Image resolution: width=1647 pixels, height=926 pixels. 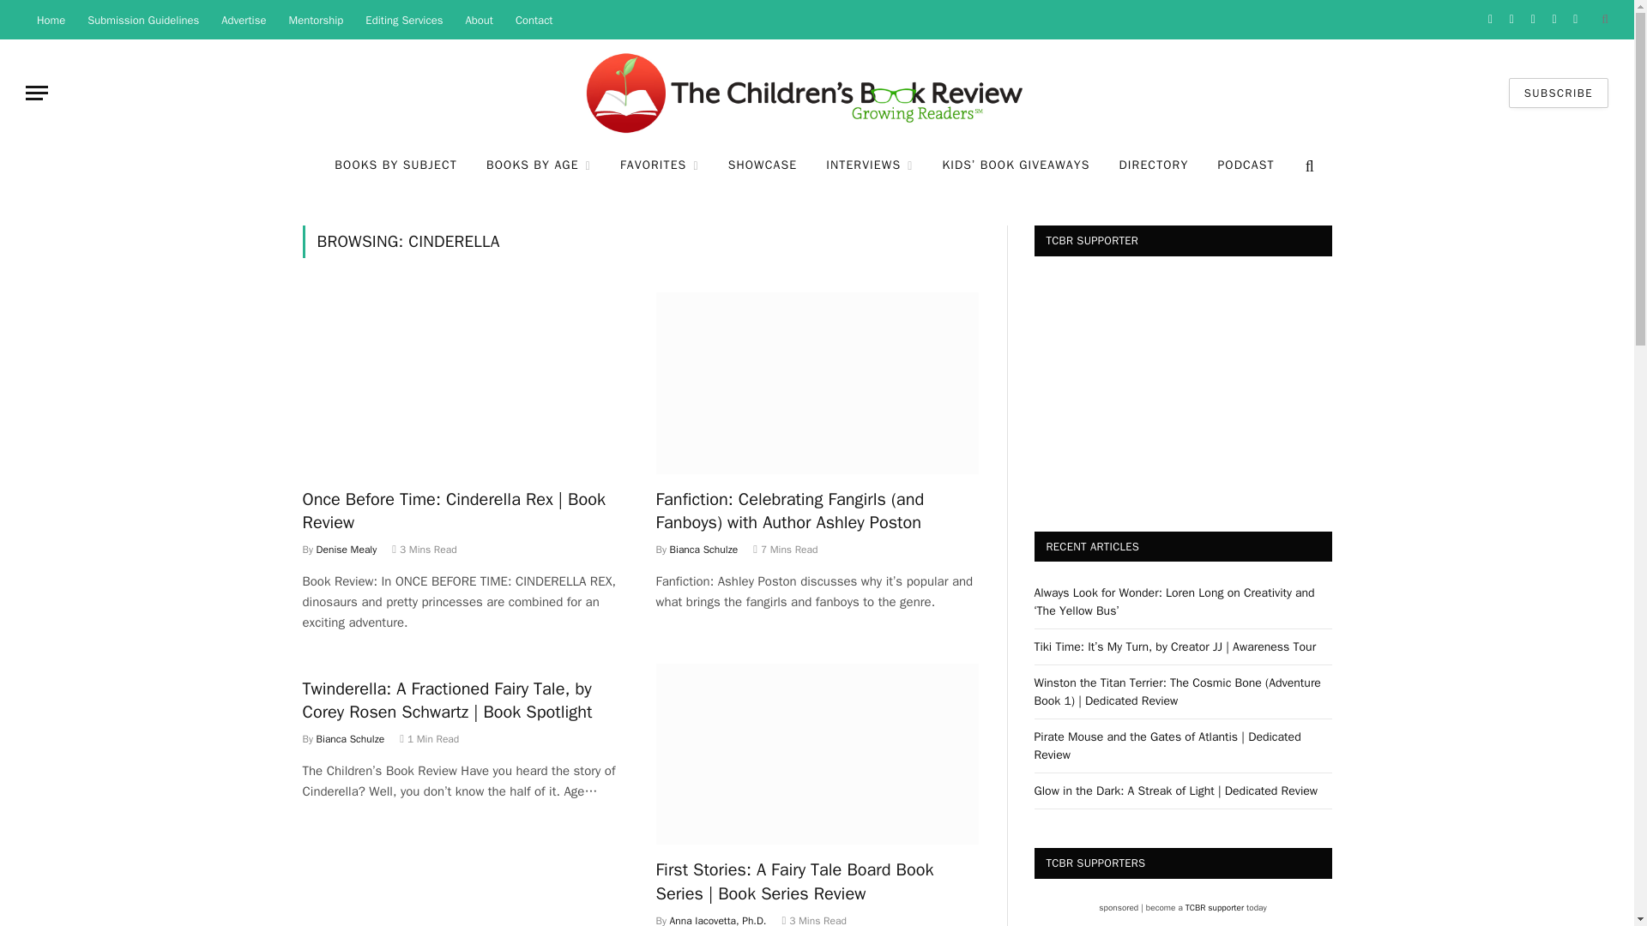 What do you see at coordinates (659, 166) in the screenshot?
I see `FAVORITES` at bounding box center [659, 166].